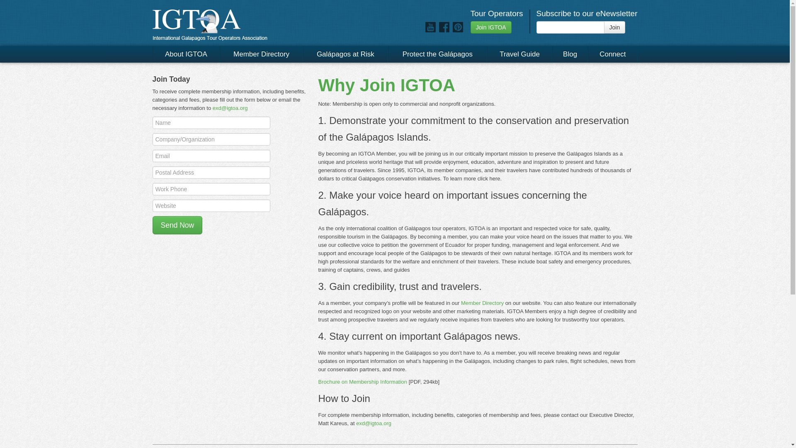 The width and height of the screenshot is (796, 448). What do you see at coordinates (570, 54) in the screenshot?
I see `Blog` at bounding box center [570, 54].